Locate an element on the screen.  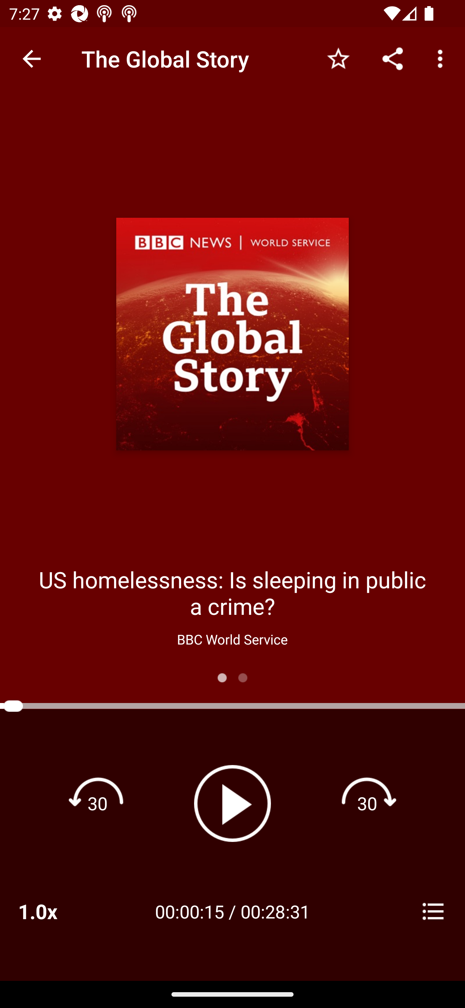
Play is located at coordinates (232, 803).